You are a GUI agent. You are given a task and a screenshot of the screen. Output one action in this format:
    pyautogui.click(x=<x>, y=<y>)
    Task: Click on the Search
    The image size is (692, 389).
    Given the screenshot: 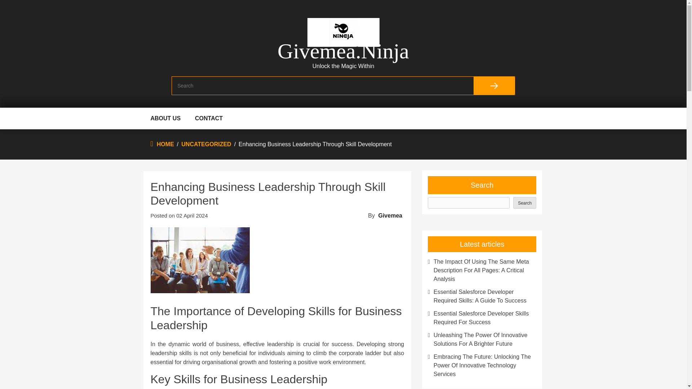 What is the action you would take?
    pyautogui.click(x=494, y=86)
    